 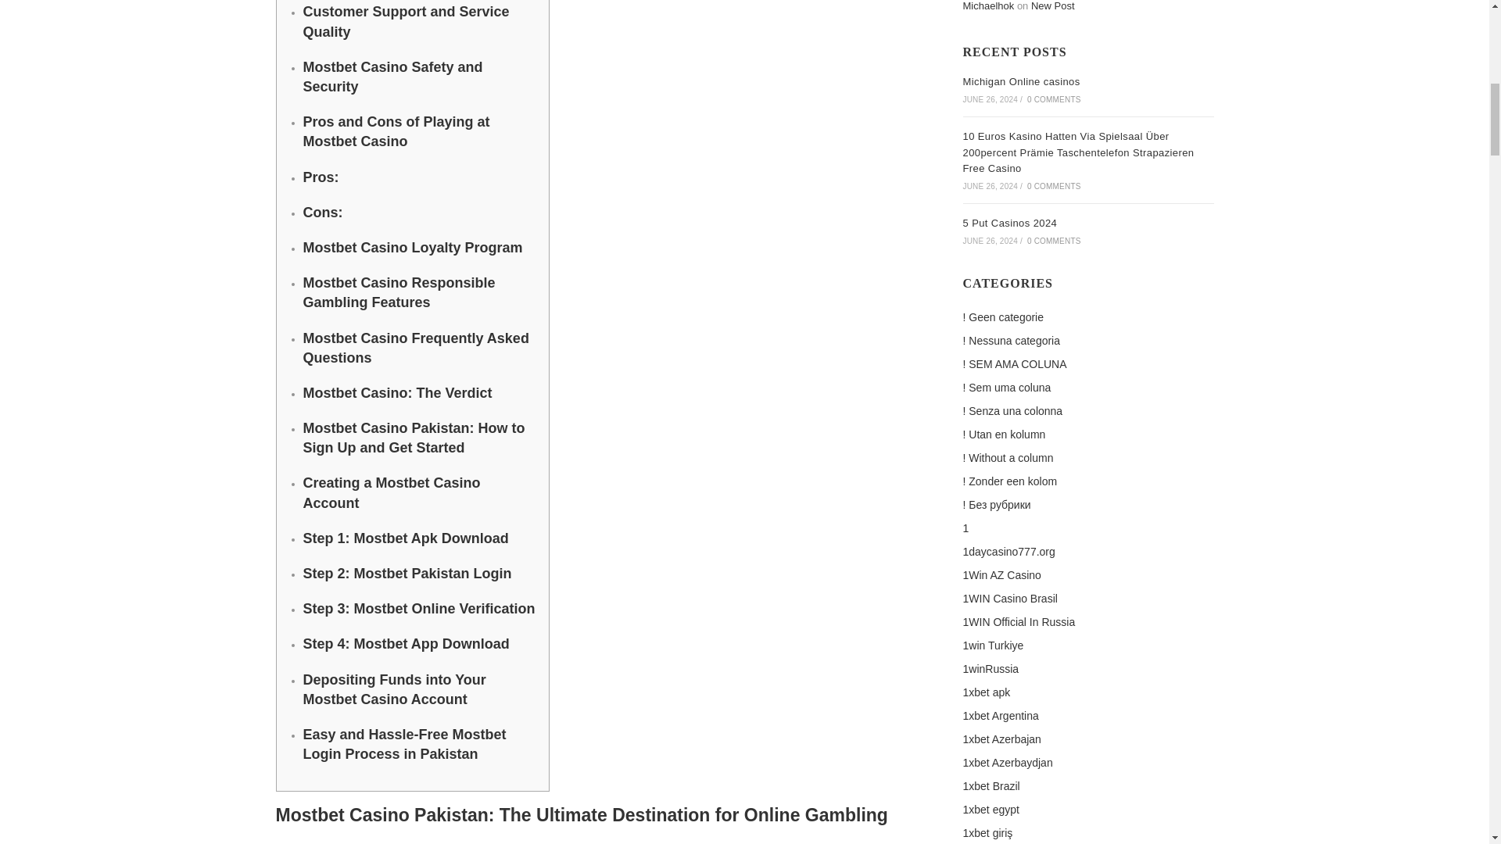 What do you see at coordinates (407, 574) in the screenshot?
I see `Step 2: Mostbet Pakistan Login` at bounding box center [407, 574].